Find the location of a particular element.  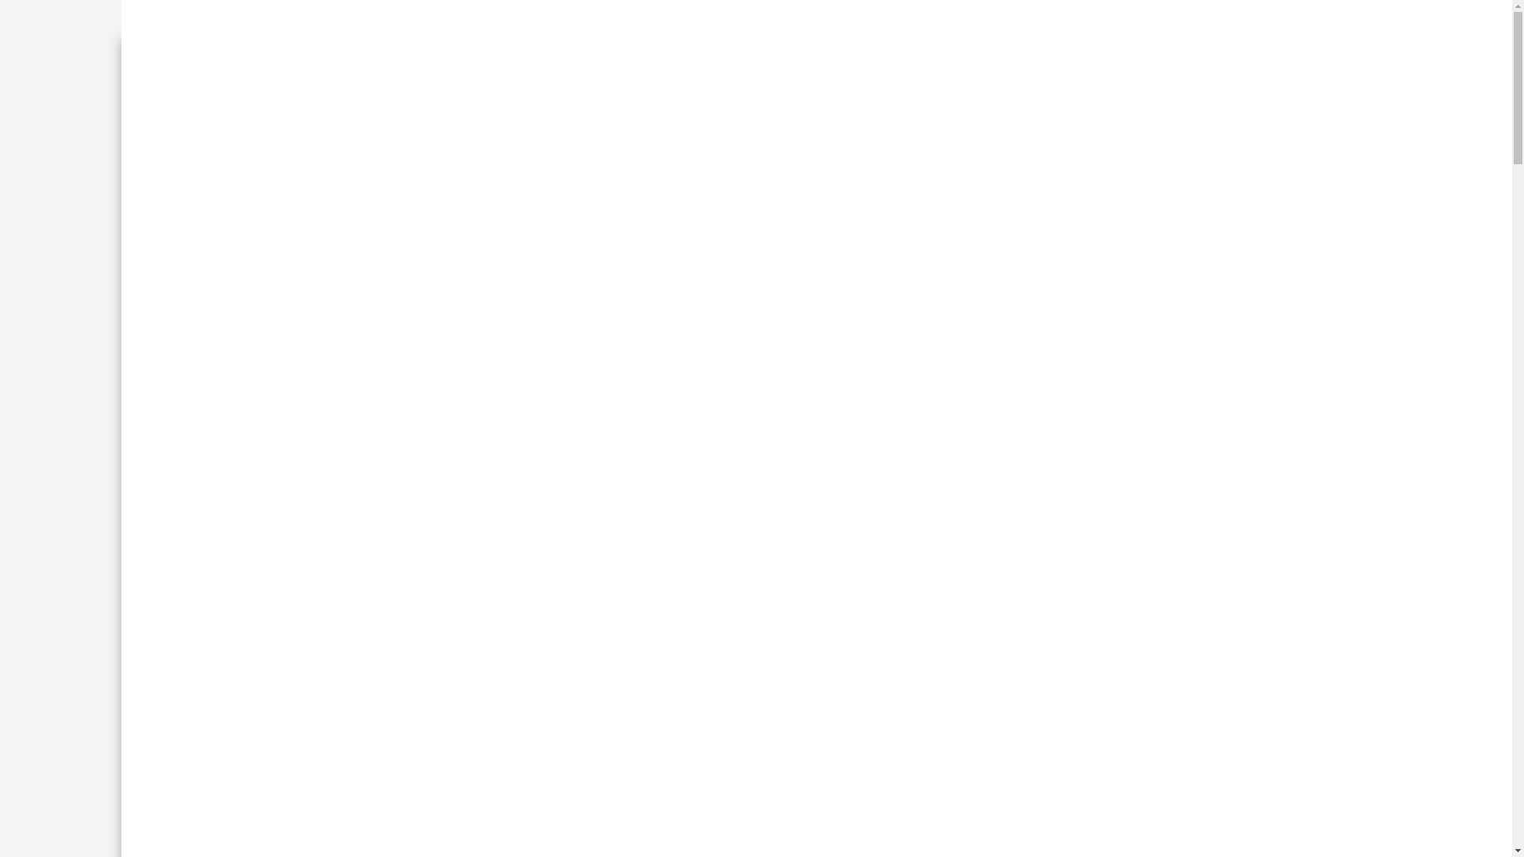

Cognitive Bias is located at coordinates (722, 590).